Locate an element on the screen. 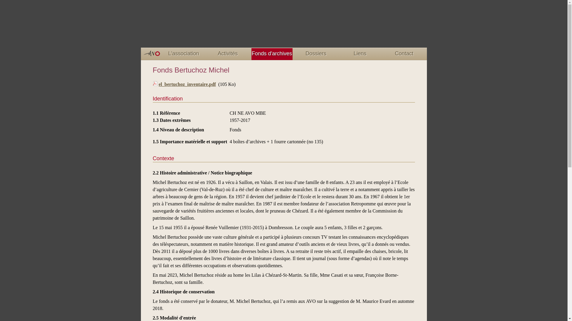 The height and width of the screenshot is (321, 572). L'association is located at coordinates (184, 54).